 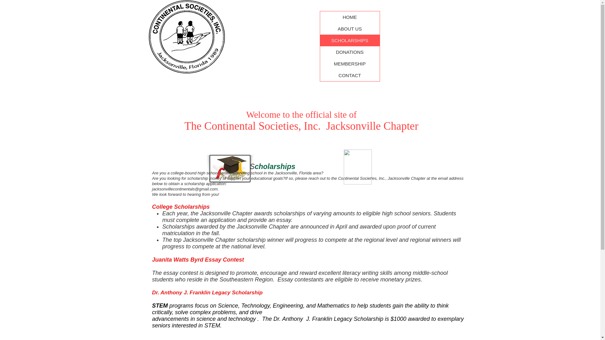 I want to click on ABOUT US, so click(x=350, y=29).